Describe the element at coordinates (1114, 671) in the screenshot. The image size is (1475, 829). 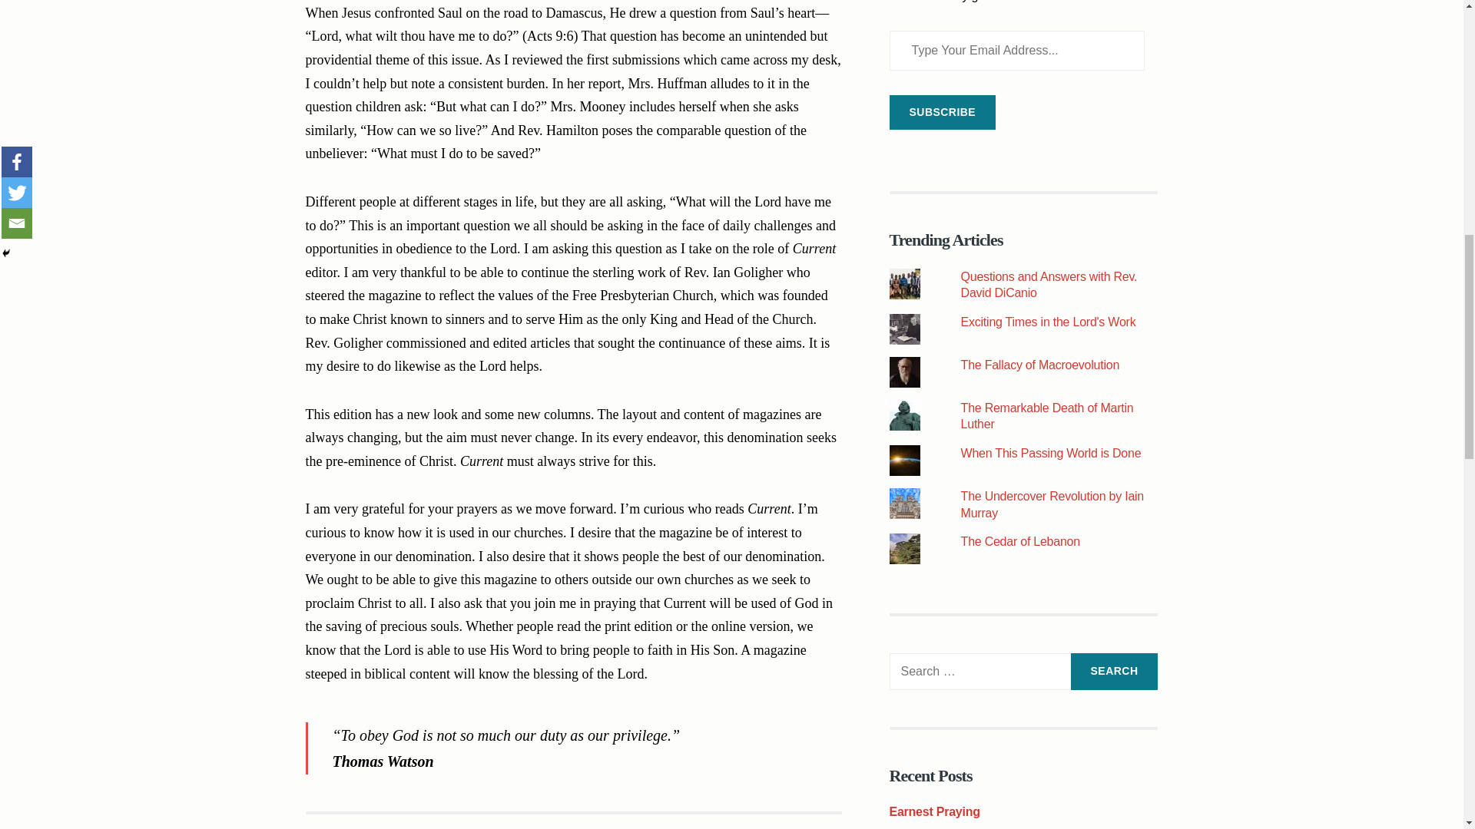
I see `Search` at that location.